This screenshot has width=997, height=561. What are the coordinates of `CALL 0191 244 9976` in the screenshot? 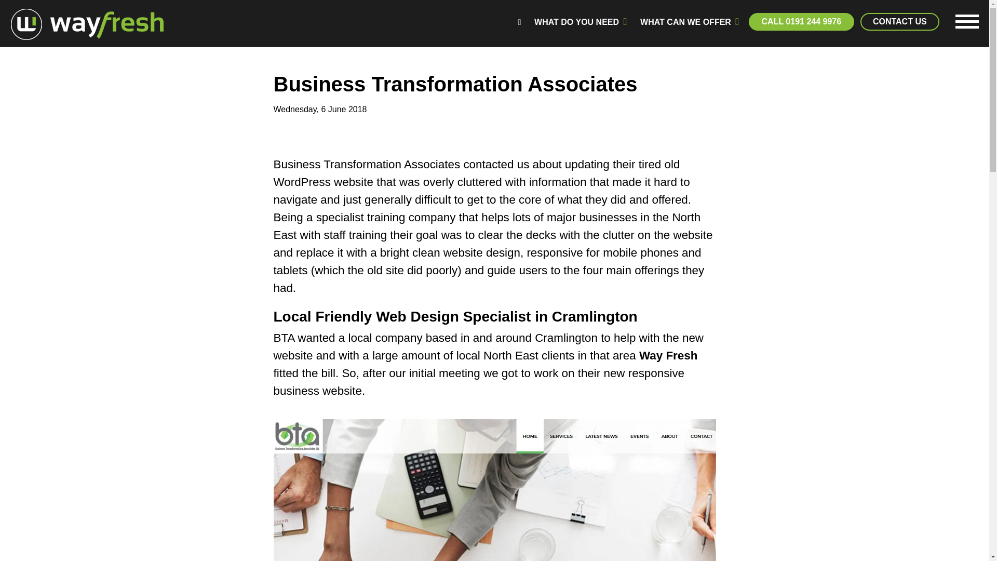 It's located at (801, 22).